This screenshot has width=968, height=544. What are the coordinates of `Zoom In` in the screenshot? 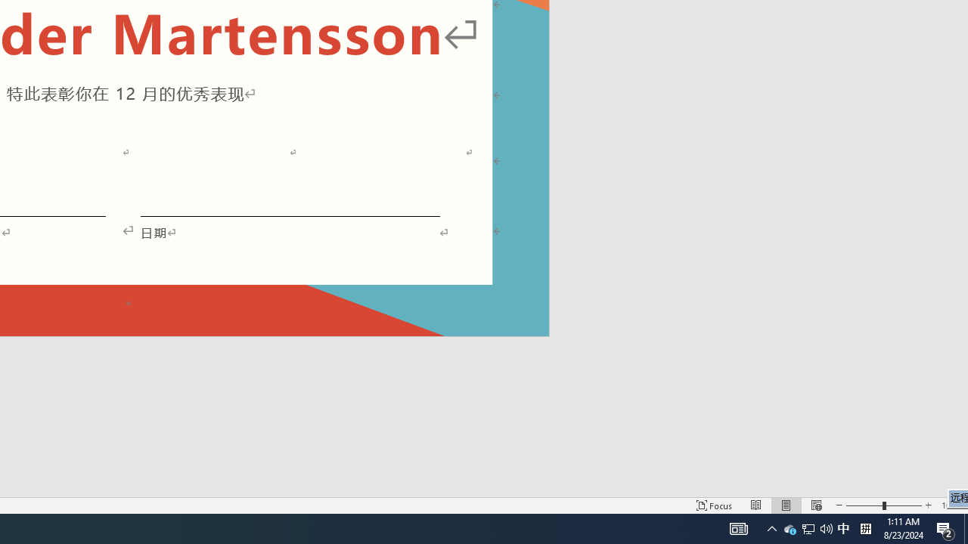 It's located at (928, 505).